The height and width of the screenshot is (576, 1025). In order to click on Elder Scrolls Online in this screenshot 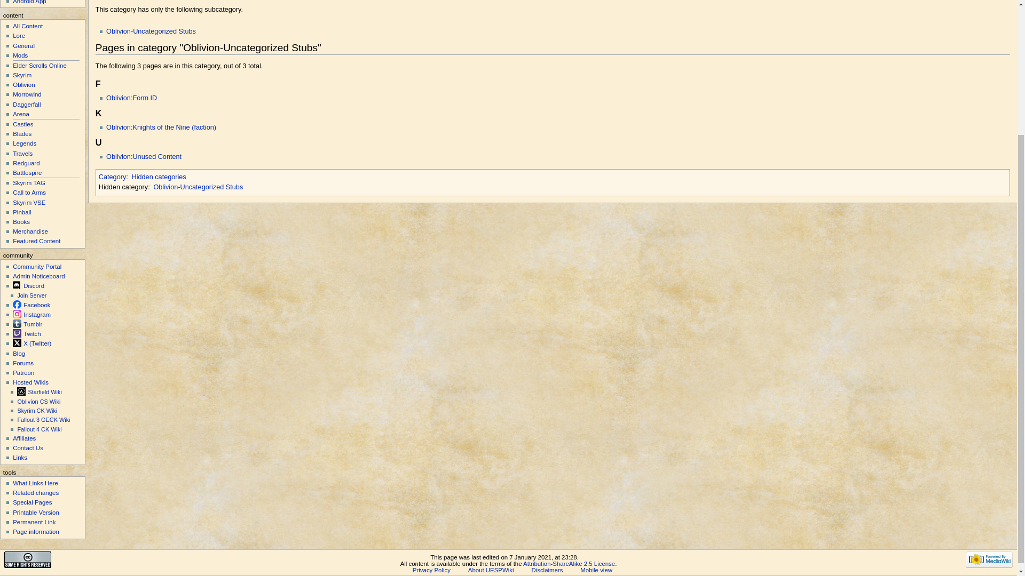, I will do `click(40, 65)`.